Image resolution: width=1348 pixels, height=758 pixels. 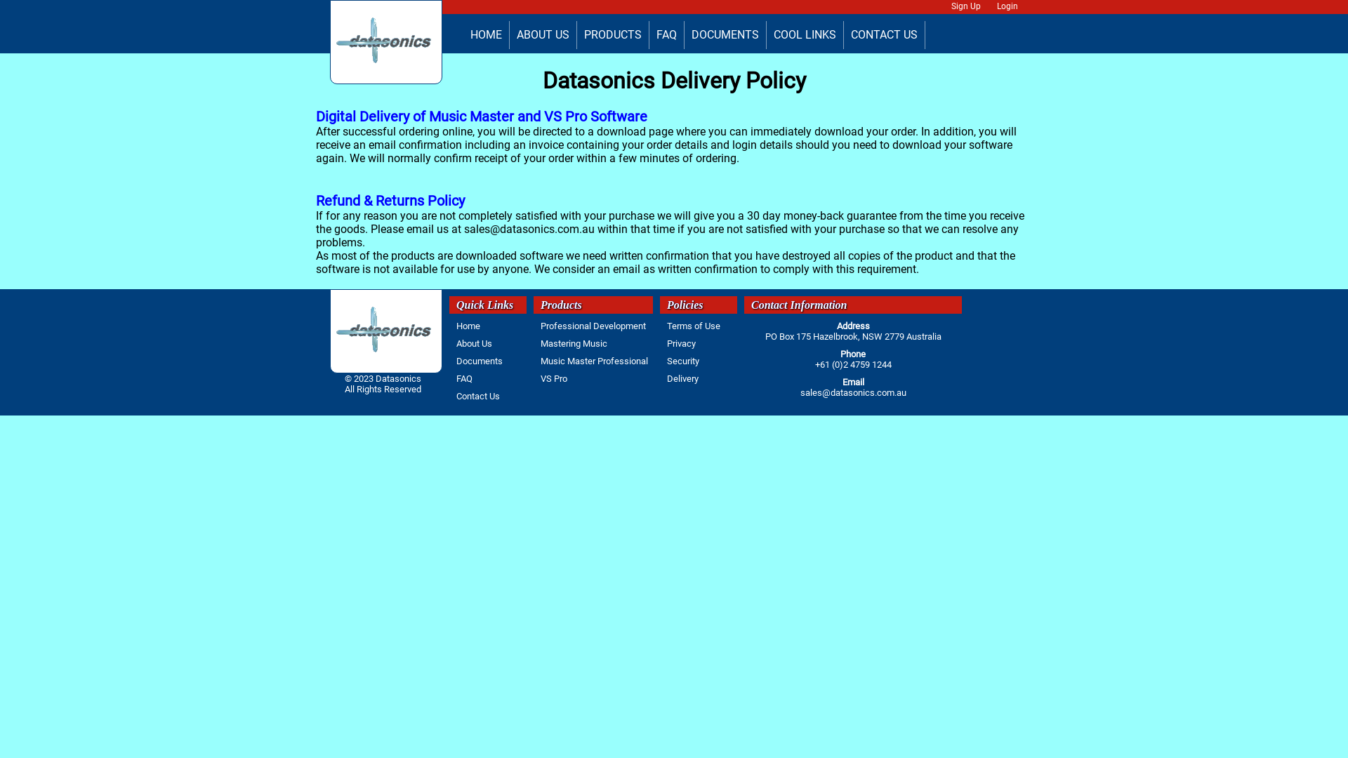 I want to click on ABOUT US, so click(x=543, y=35).